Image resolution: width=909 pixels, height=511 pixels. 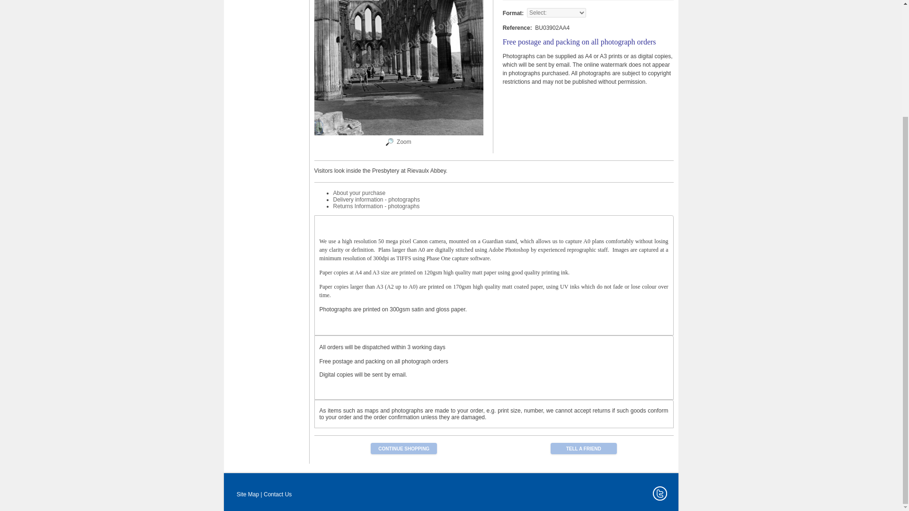 I want to click on Delivery information - photographs, so click(x=377, y=199).